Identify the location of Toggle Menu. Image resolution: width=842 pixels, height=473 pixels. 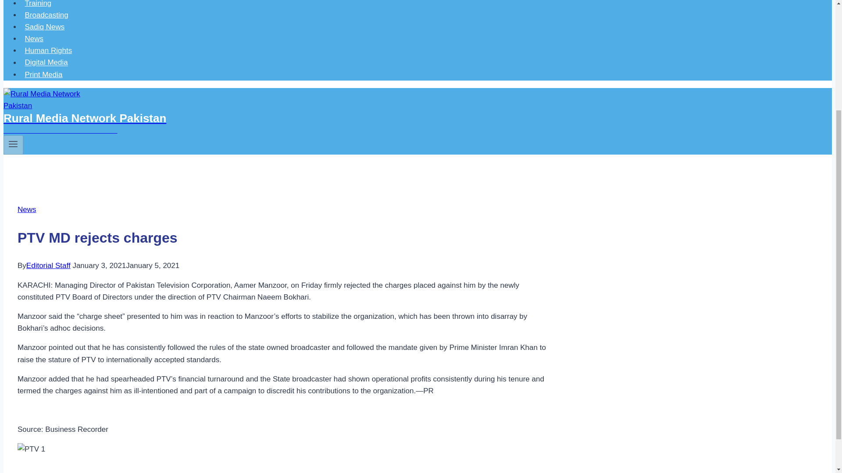
(13, 145).